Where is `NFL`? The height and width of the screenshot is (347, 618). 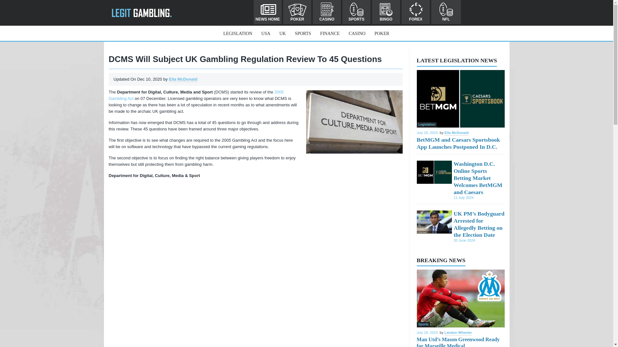 NFL is located at coordinates (446, 12).